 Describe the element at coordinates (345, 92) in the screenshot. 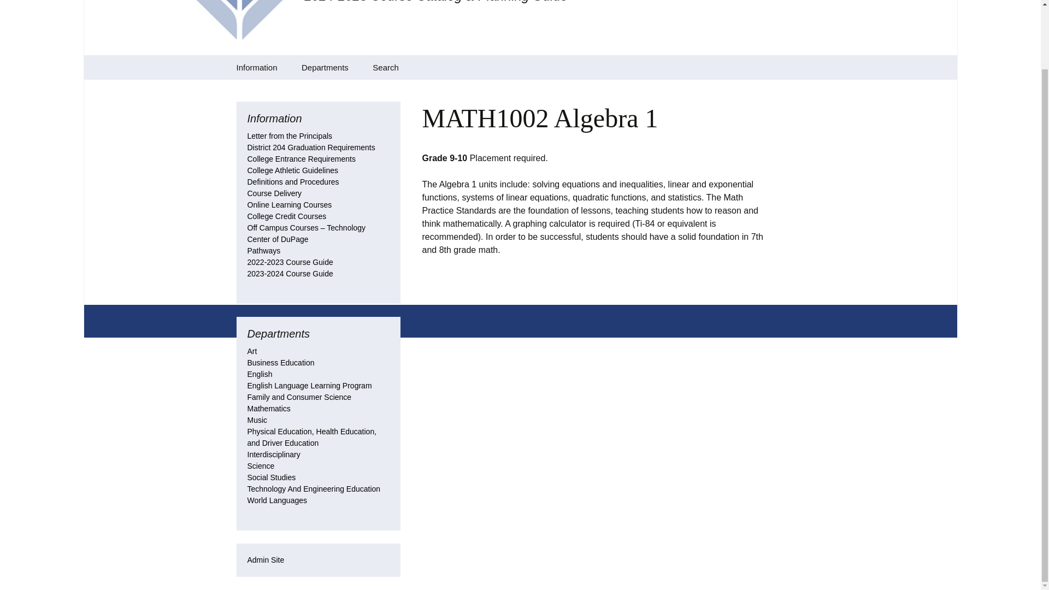

I see `Art` at that location.